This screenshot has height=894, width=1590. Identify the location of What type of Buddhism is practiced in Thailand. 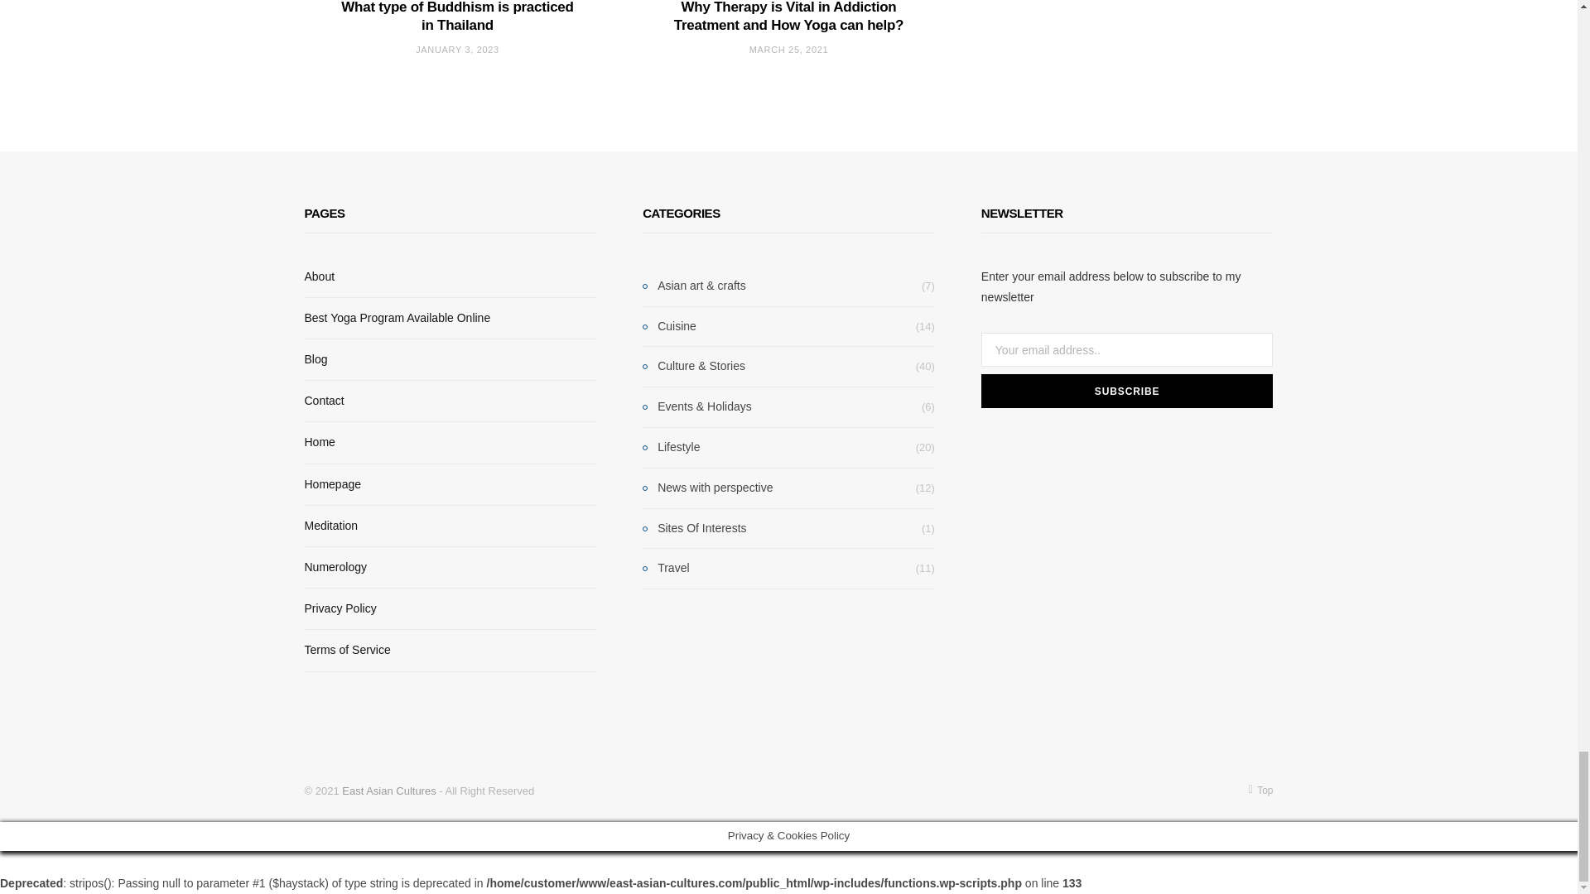
(457, 17).